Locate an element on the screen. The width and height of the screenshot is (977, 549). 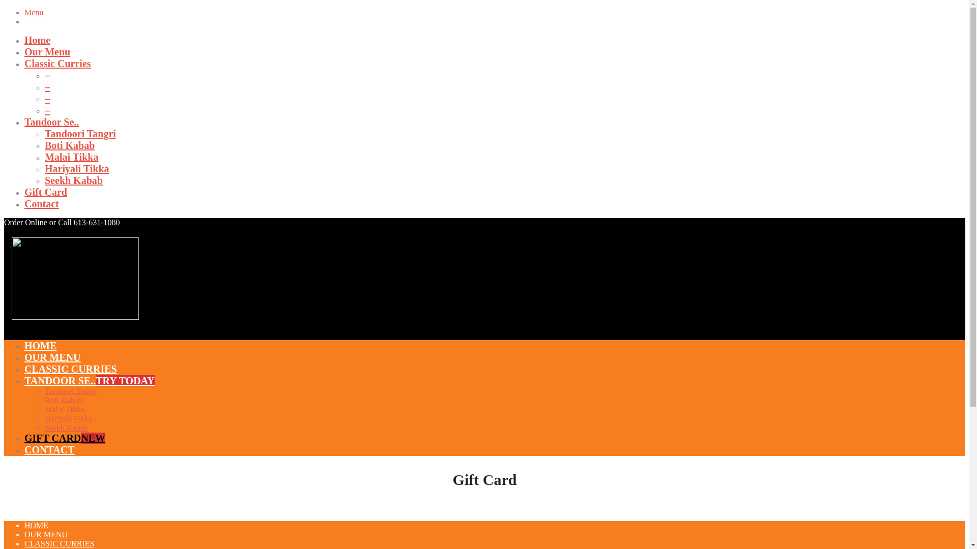
OUR MENU is located at coordinates (46, 535).